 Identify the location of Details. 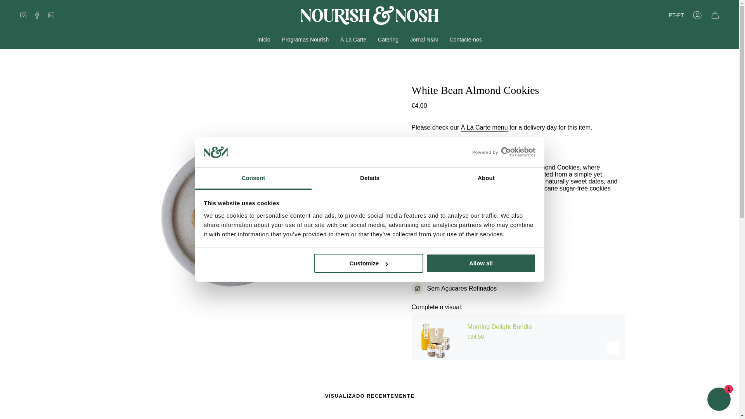
(369, 178).